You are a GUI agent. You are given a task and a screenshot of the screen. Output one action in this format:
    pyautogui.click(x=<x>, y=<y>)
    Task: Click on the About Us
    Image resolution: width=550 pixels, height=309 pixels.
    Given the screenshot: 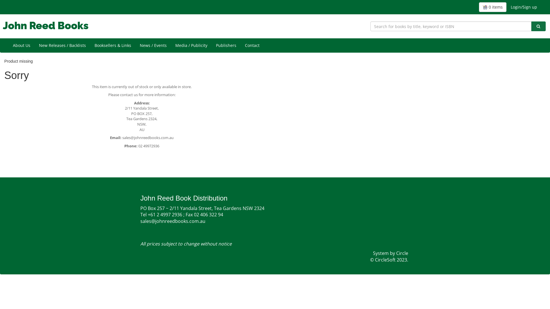 What is the action you would take?
    pyautogui.click(x=22, y=45)
    